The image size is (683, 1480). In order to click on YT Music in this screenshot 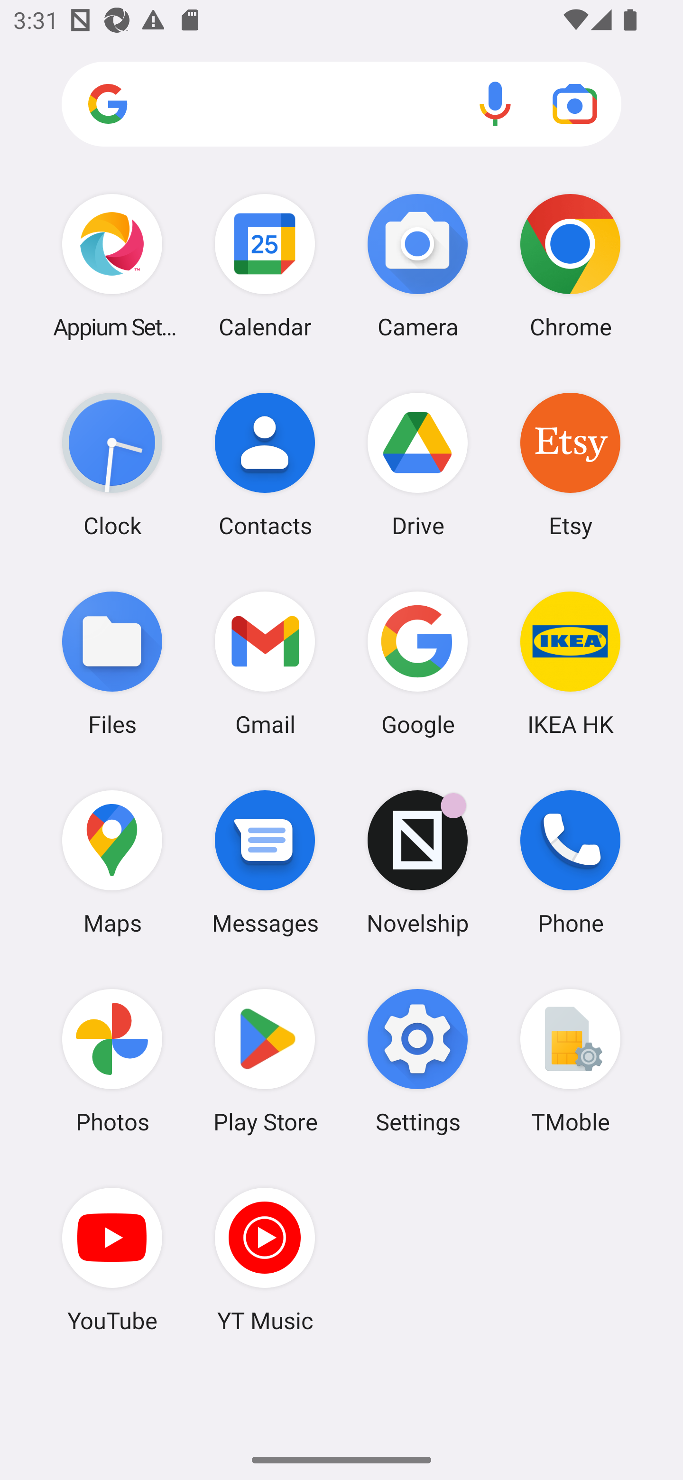, I will do `click(265, 1259)`.